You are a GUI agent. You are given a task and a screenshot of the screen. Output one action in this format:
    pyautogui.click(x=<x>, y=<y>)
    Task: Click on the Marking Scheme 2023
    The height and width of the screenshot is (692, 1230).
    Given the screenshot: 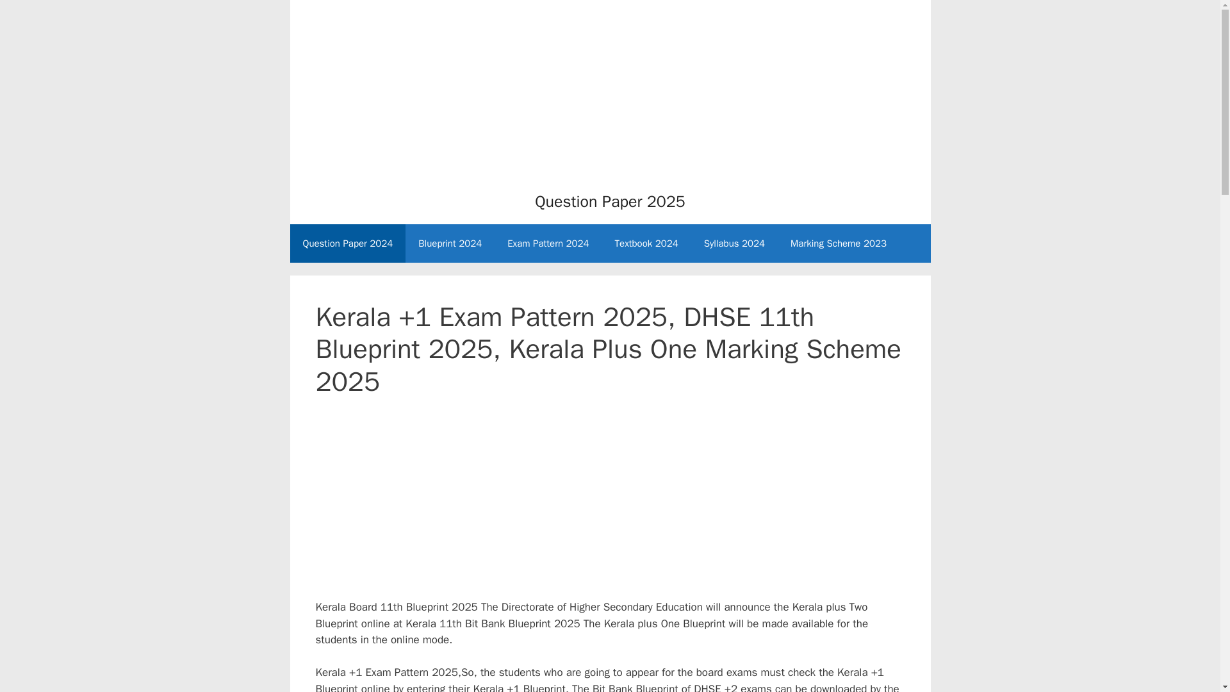 What is the action you would take?
    pyautogui.click(x=838, y=243)
    